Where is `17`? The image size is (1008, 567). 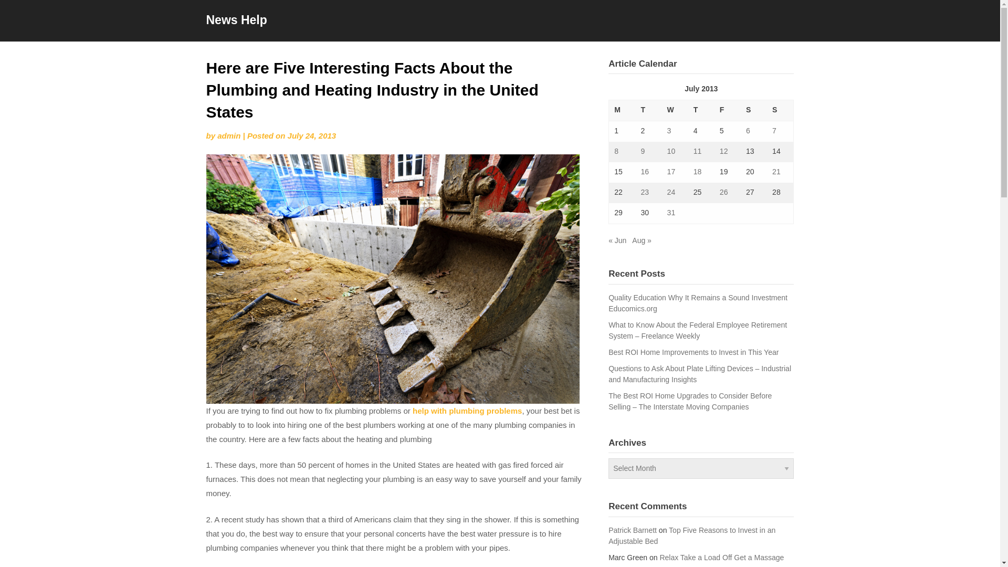
17 is located at coordinates (671, 171).